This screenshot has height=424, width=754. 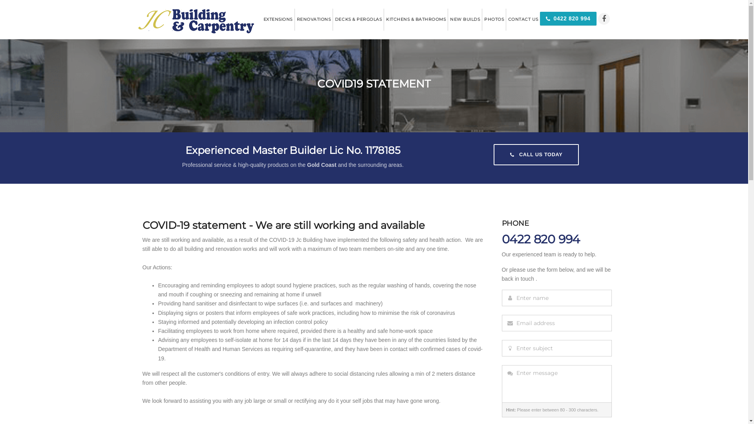 What do you see at coordinates (541, 239) in the screenshot?
I see `0422 820 994` at bounding box center [541, 239].